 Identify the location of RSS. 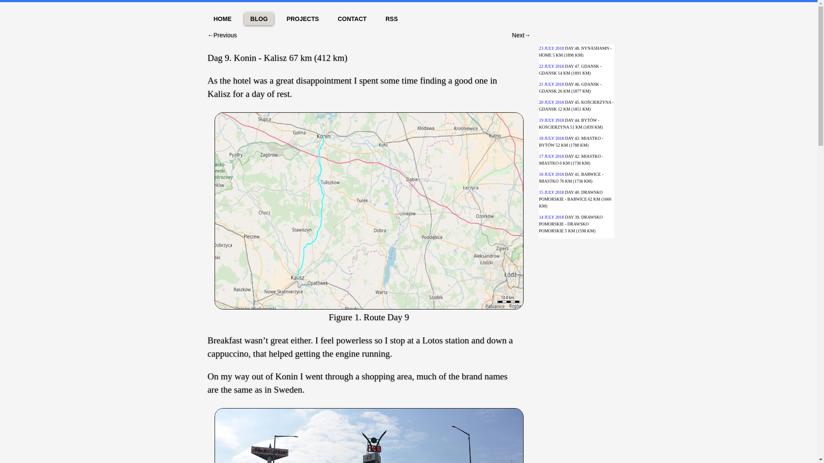
(391, 19).